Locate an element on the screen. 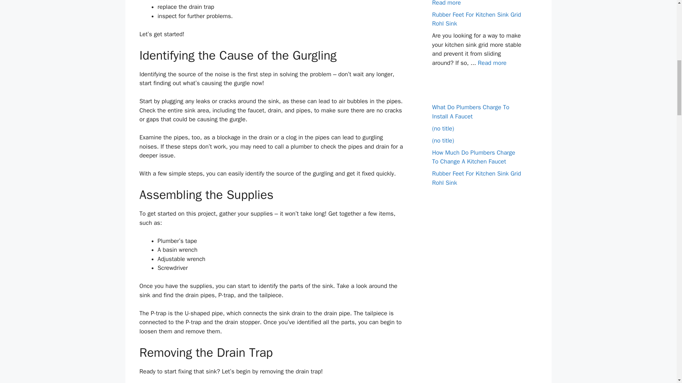 The image size is (682, 383). Rubber Feet For Kitchen Sink Grid Rohl Sink is located at coordinates (476, 19).